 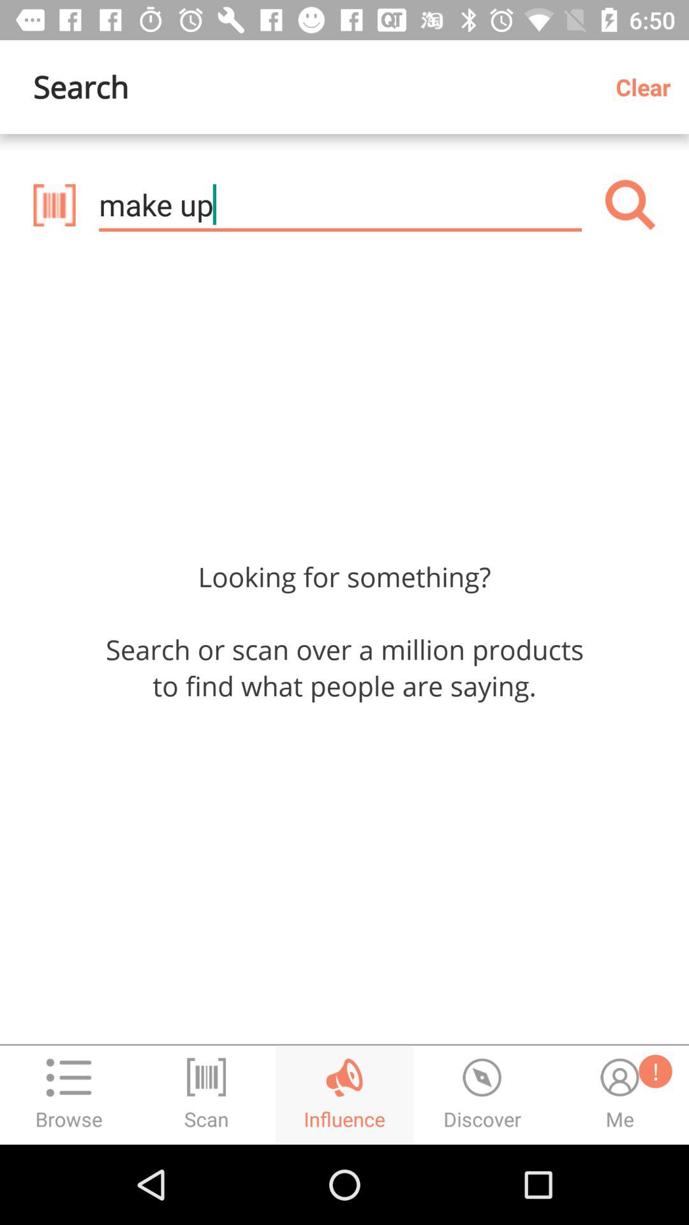 I want to click on swipe to the make up icon, so click(x=340, y=205).